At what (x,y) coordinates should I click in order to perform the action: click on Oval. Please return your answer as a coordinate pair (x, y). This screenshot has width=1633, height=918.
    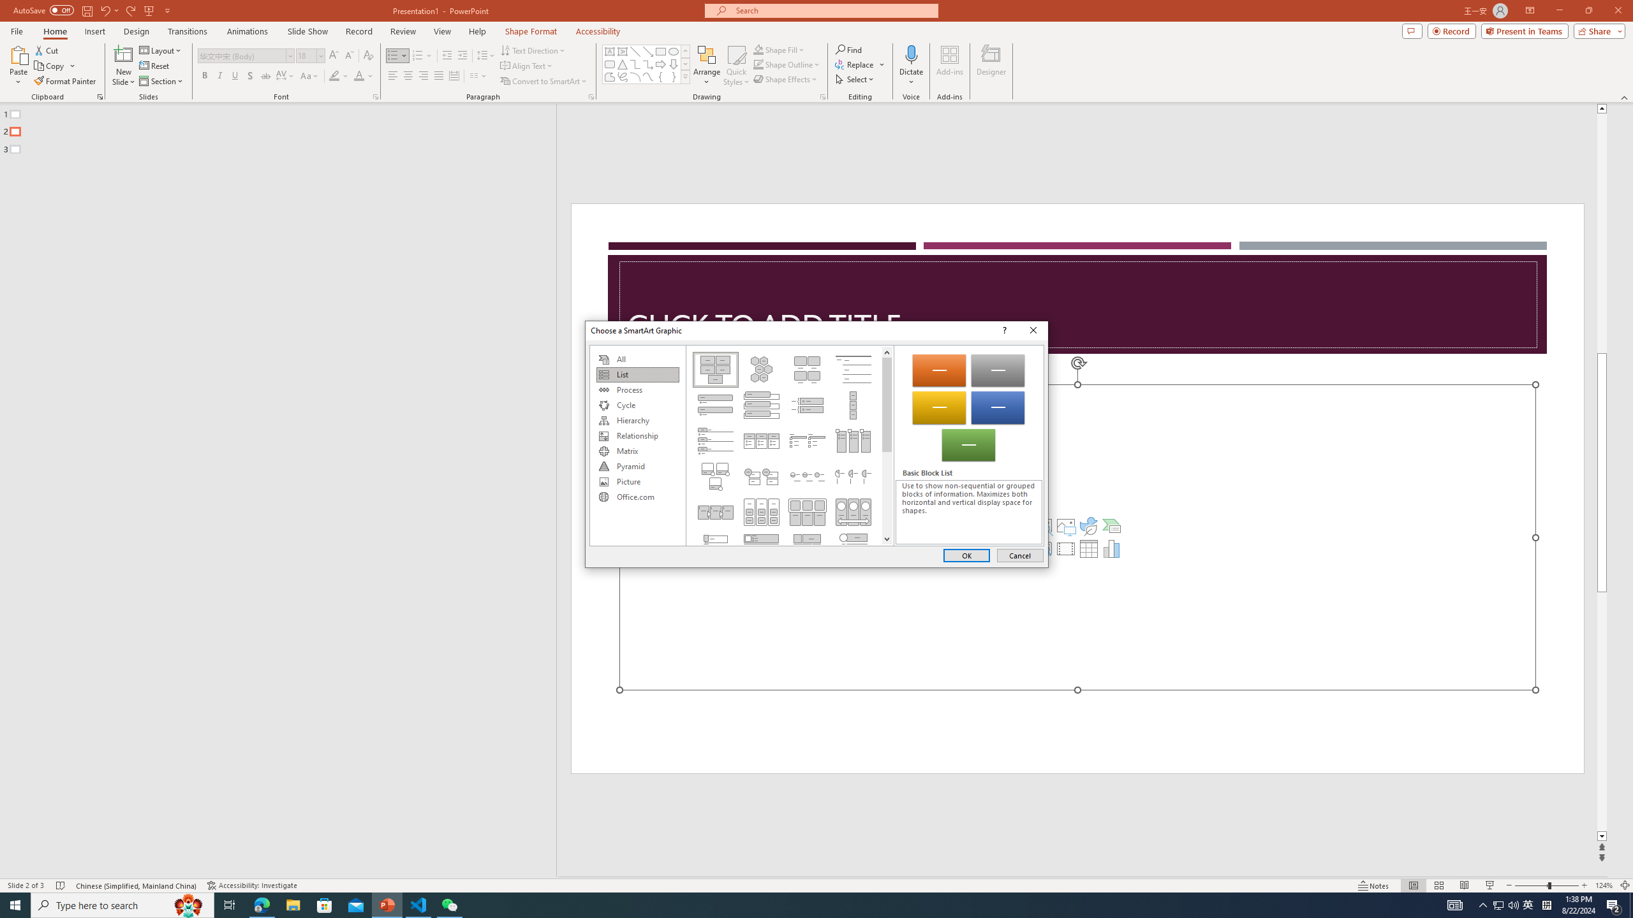
    Looking at the image, I should click on (674, 51).